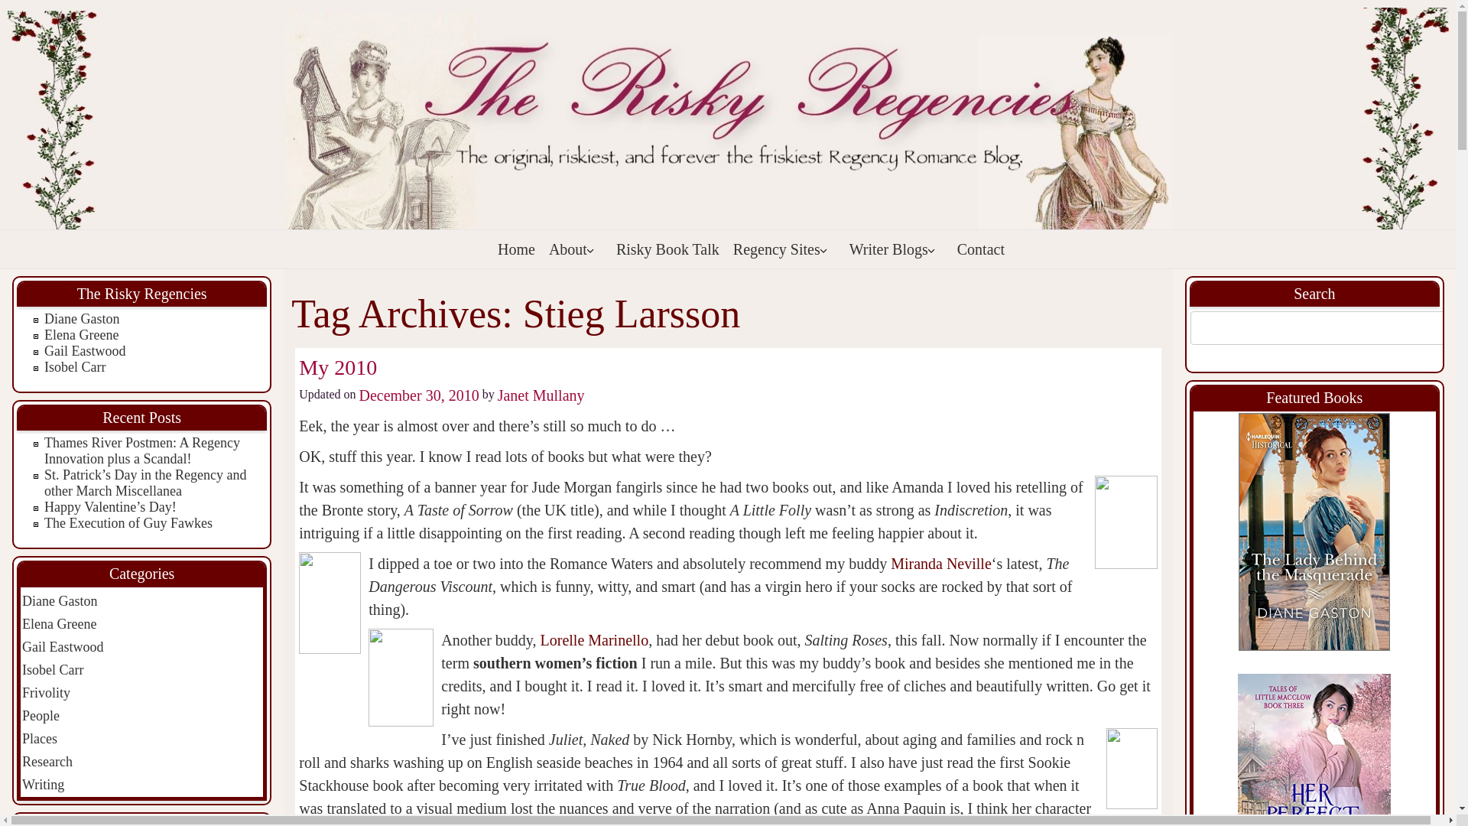  Describe the element at coordinates (142, 451) in the screenshot. I see `Thames River Postmen: A Regency Innovation plus a Scandal!` at that location.